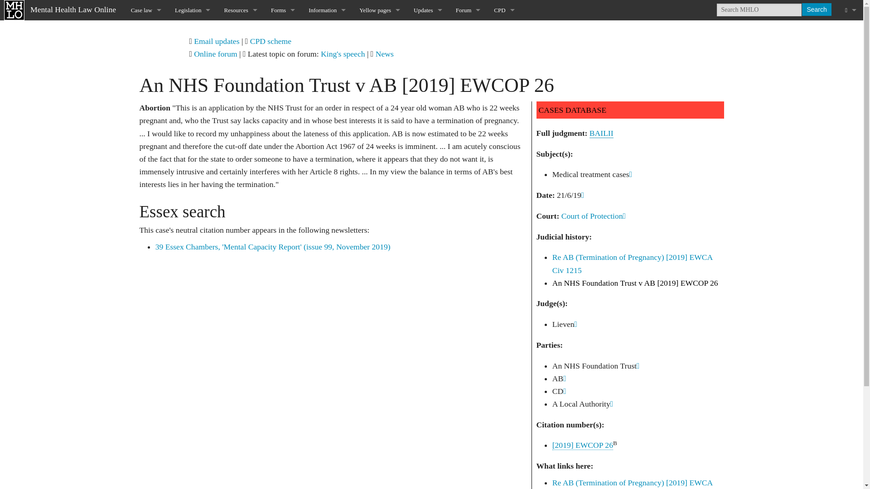 This screenshot has height=489, width=870. Describe the element at coordinates (283, 30) in the screenshot. I see `MHA Statutory Forms` at that location.